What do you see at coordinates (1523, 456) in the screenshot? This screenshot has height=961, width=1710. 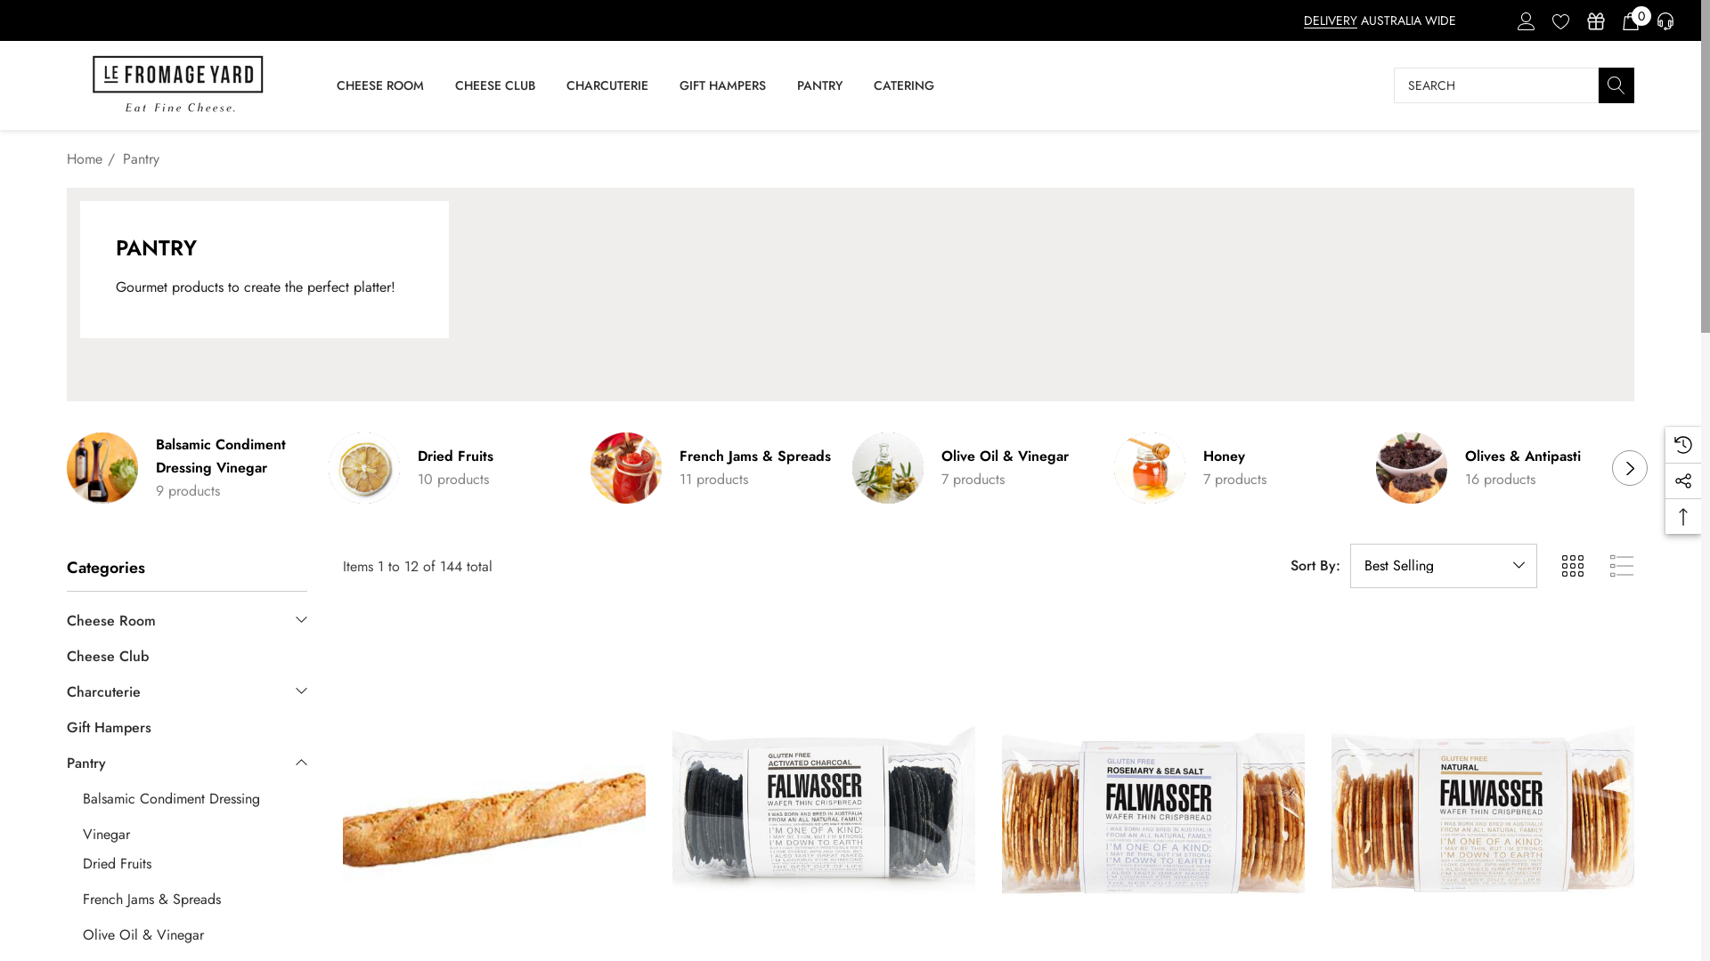 I see `Olives & Antipasti` at bounding box center [1523, 456].